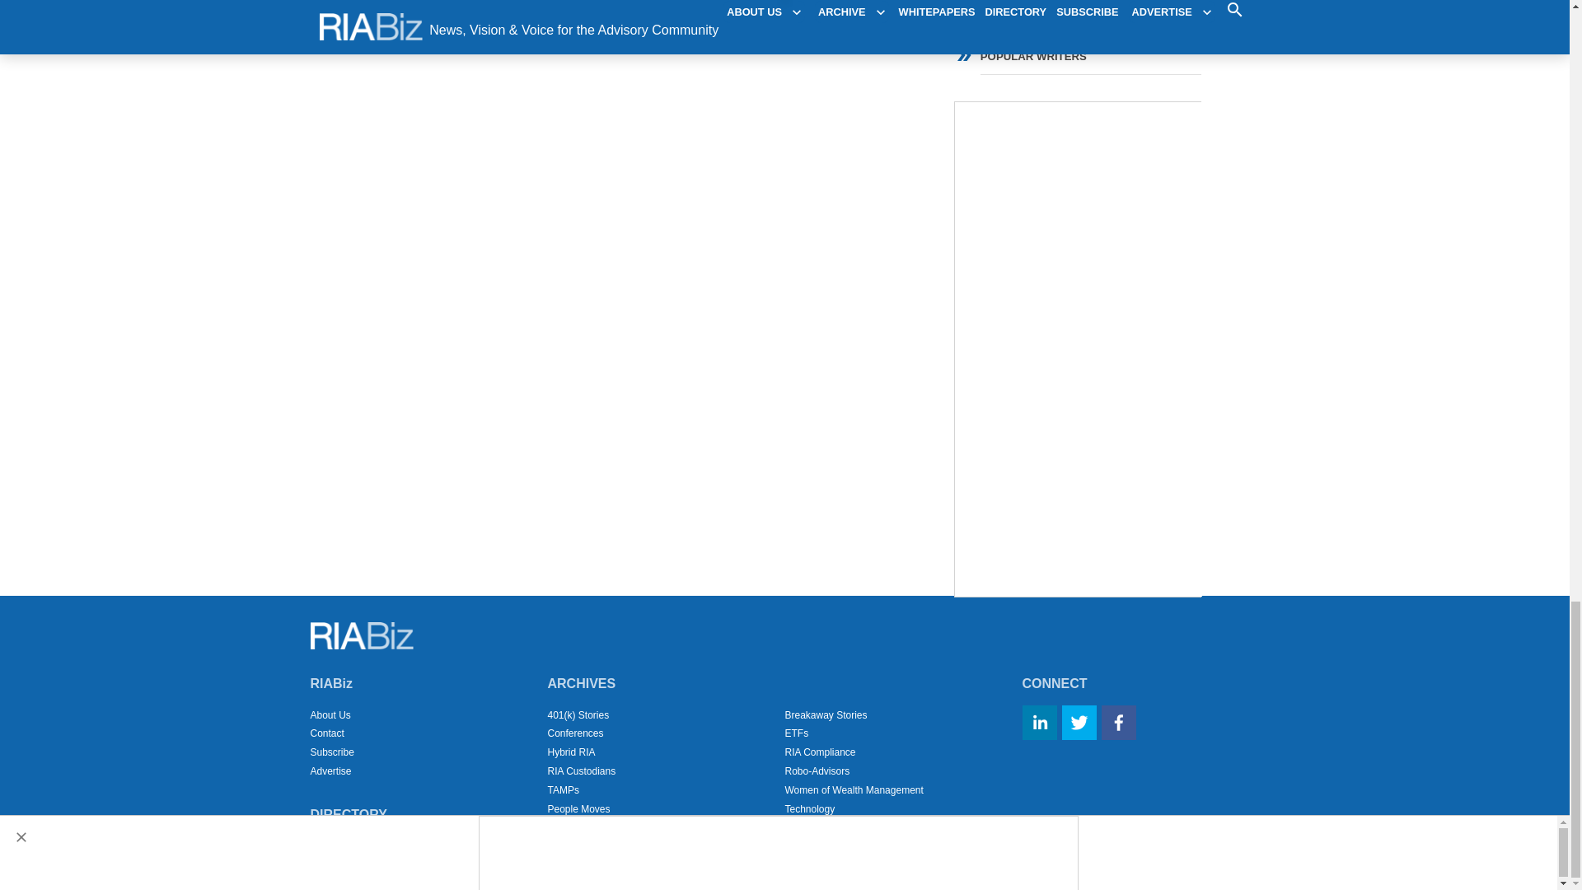  Describe the element at coordinates (1077, 3) in the screenshot. I see `COMMON TAGS` at that location.